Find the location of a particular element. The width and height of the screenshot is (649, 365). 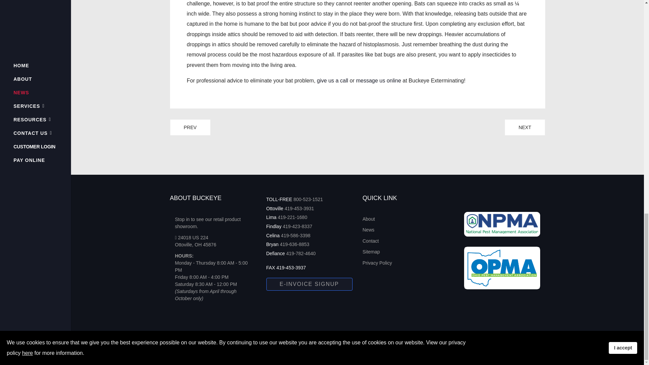

message us online is located at coordinates (378, 80).